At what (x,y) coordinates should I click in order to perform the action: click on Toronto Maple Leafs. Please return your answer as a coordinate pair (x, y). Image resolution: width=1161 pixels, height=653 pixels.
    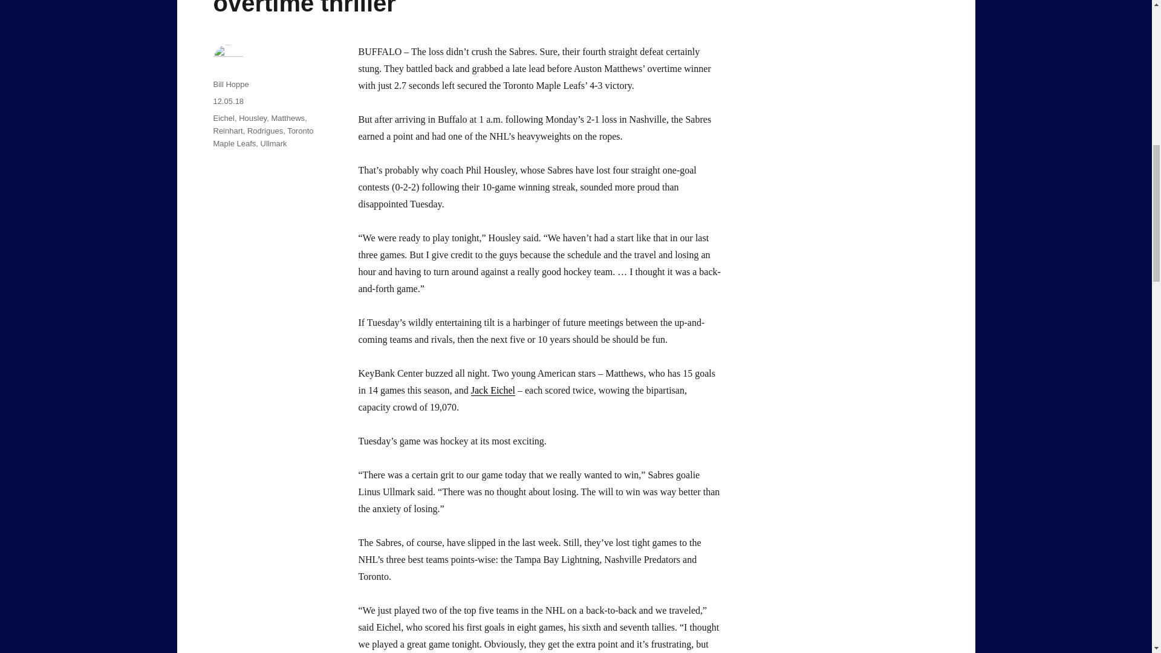
    Looking at the image, I should click on (262, 137).